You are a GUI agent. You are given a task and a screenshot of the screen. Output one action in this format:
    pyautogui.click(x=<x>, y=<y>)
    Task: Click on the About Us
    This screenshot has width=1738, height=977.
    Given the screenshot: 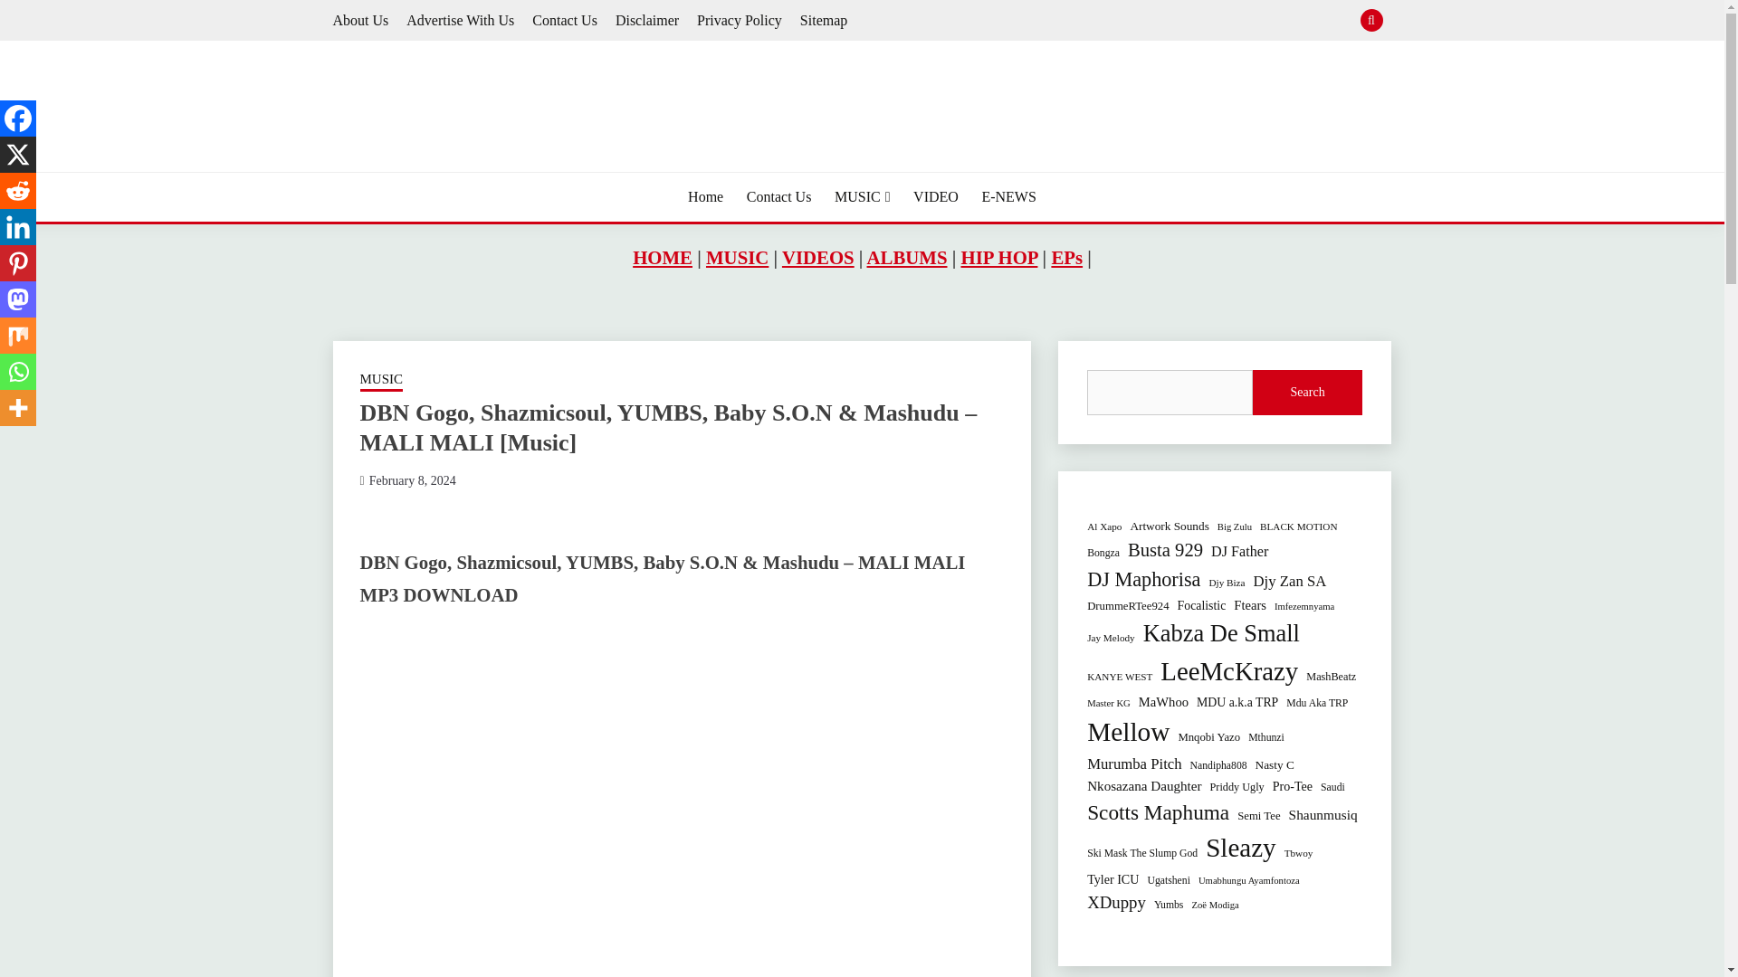 What is the action you would take?
    pyautogui.click(x=361, y=20)
    